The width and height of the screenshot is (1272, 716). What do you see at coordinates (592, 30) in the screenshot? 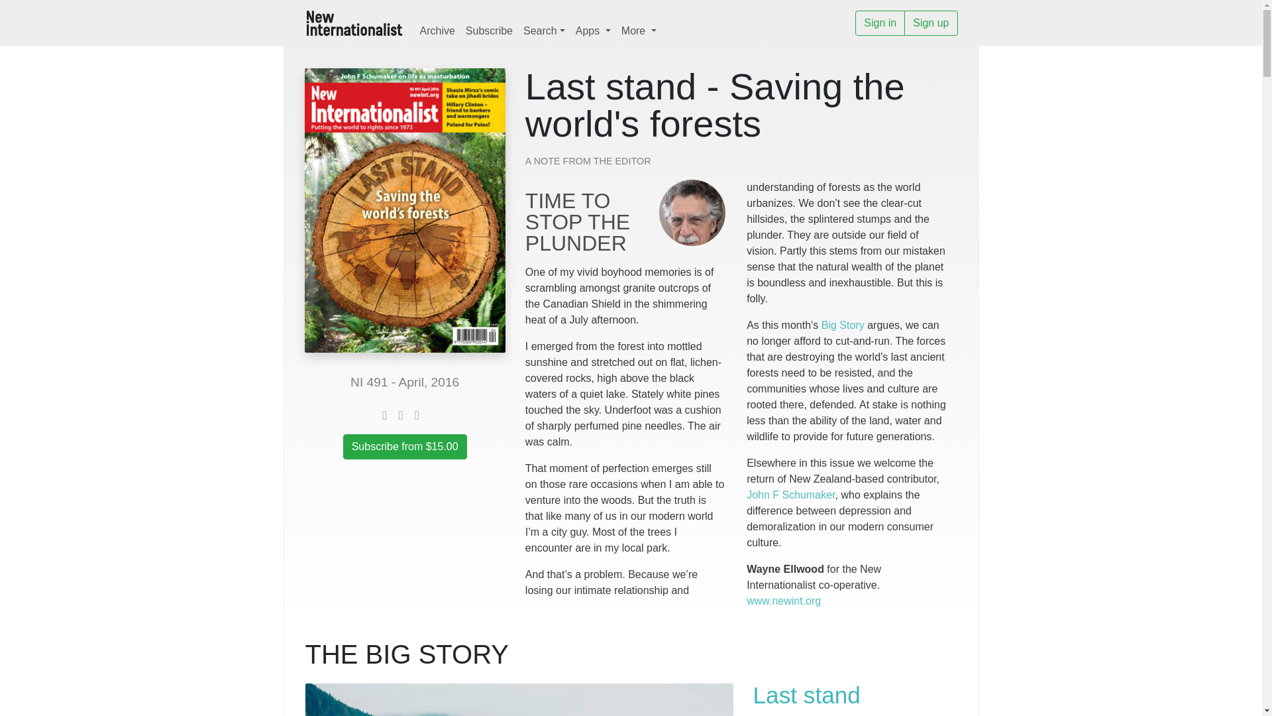
I see `Apps` at bounding box center [592, 30].